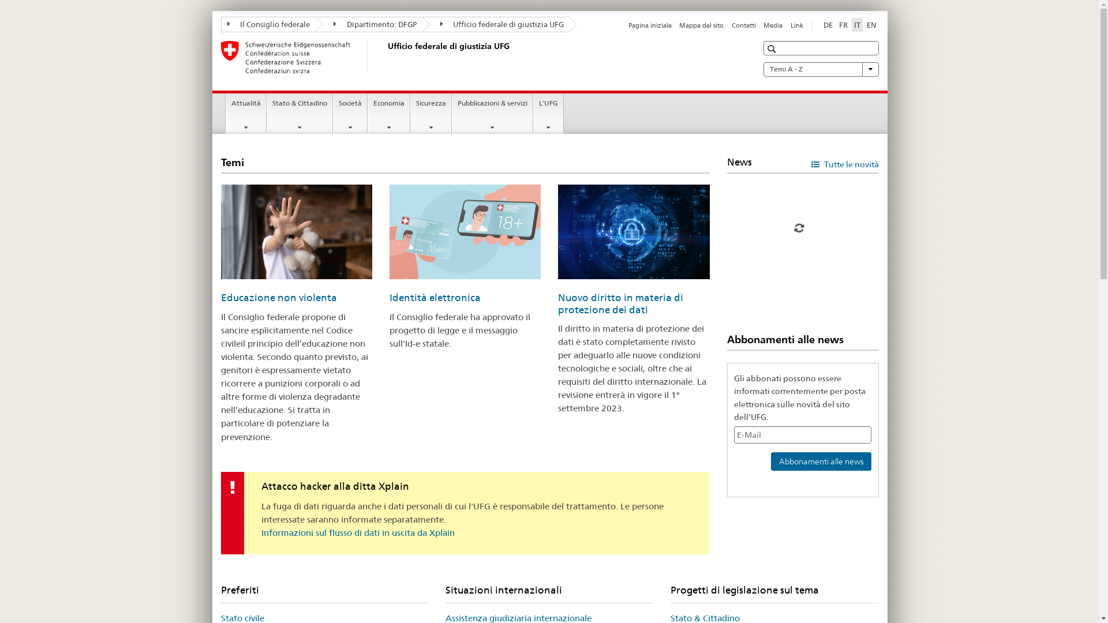 This screenshot has height=623, width=1108. What do you see at coordinates (548, 114) in the screenshot?
I see `L'UFG` at bounding box center [548, 114].